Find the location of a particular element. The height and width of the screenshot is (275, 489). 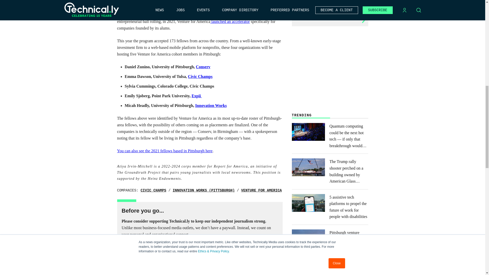

VENTURE FOR AMERICA is located at coordinates (261, 190).